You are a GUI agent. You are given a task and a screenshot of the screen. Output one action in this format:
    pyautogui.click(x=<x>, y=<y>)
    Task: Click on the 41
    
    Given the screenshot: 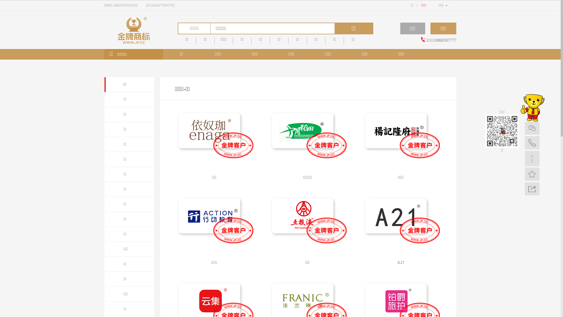 What is the action you would take?
    pyautogui.click(x=215, y=92)
    